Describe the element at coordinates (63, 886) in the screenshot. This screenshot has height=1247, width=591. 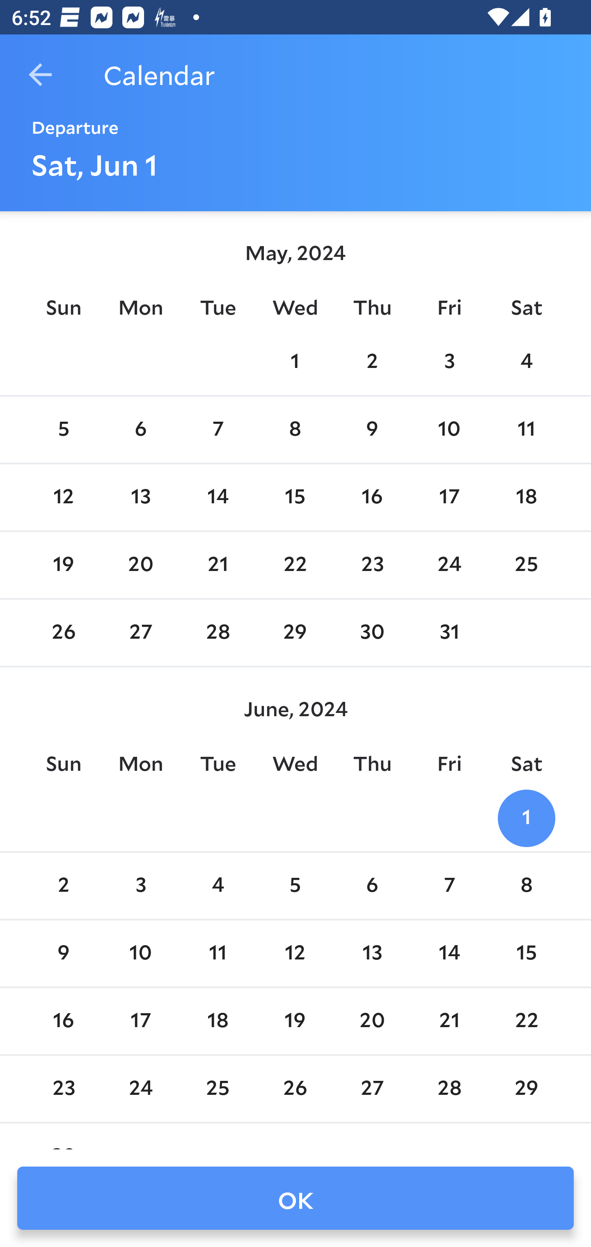
I see `2` at that location.